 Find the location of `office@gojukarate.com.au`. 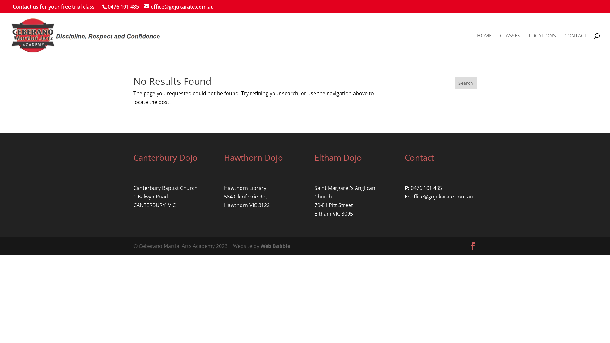

office@gojukarate.com.au is located at coordinates (179, 7).